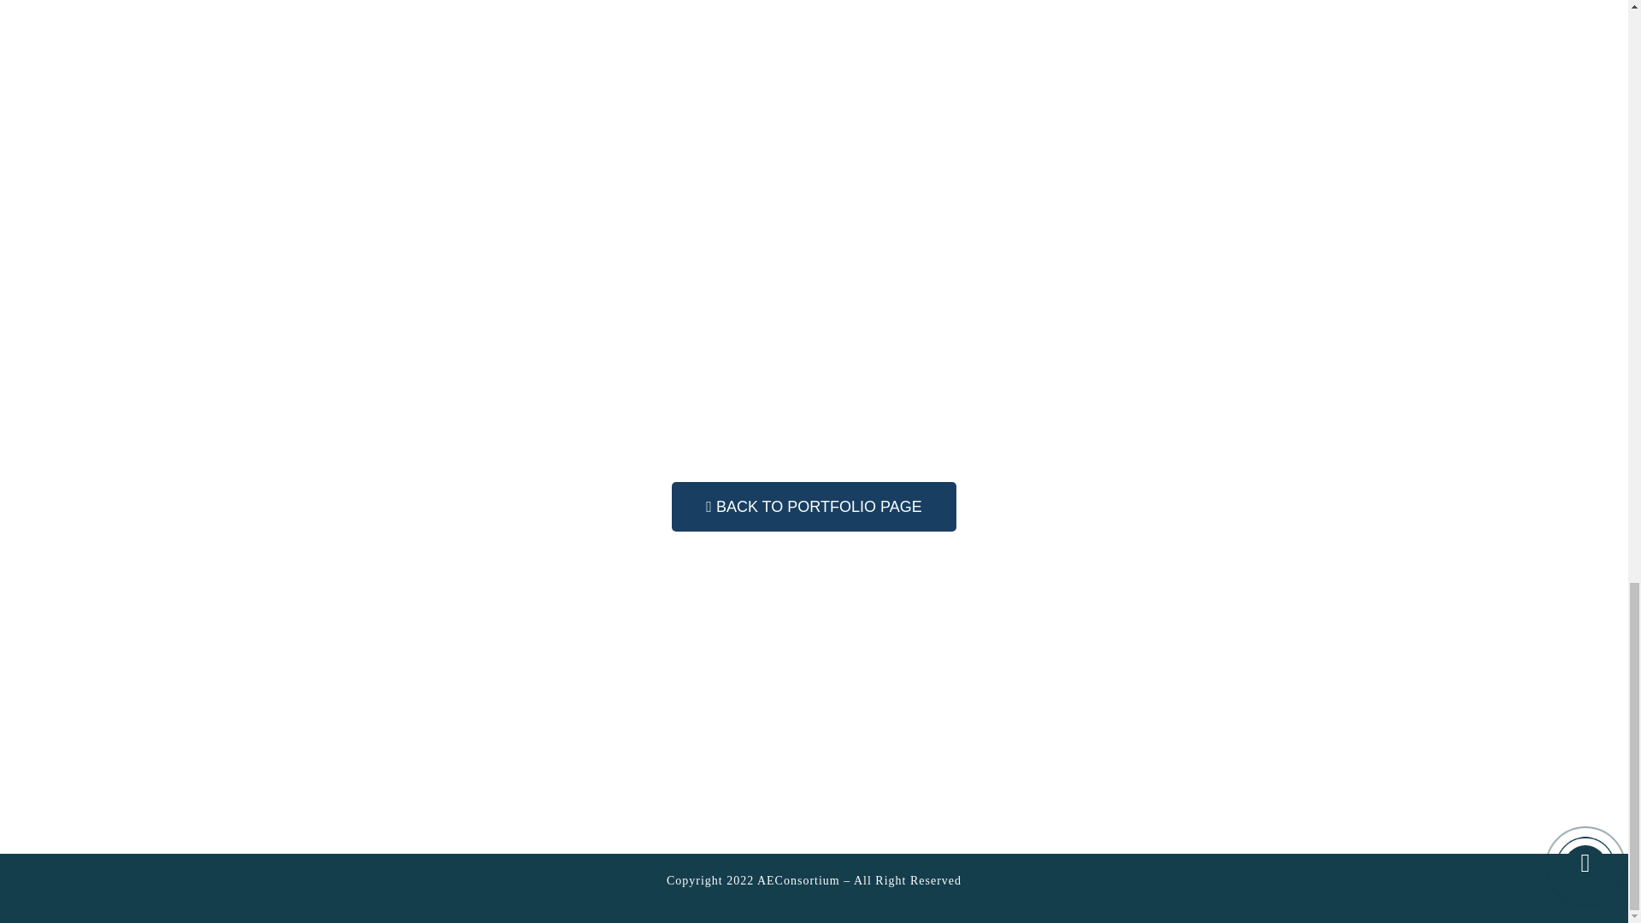 Image resolution: width=1641 pixels, height=923 pixels. I want to click on BACK TO PORTFOLIO PAGE, so click(813, 506).